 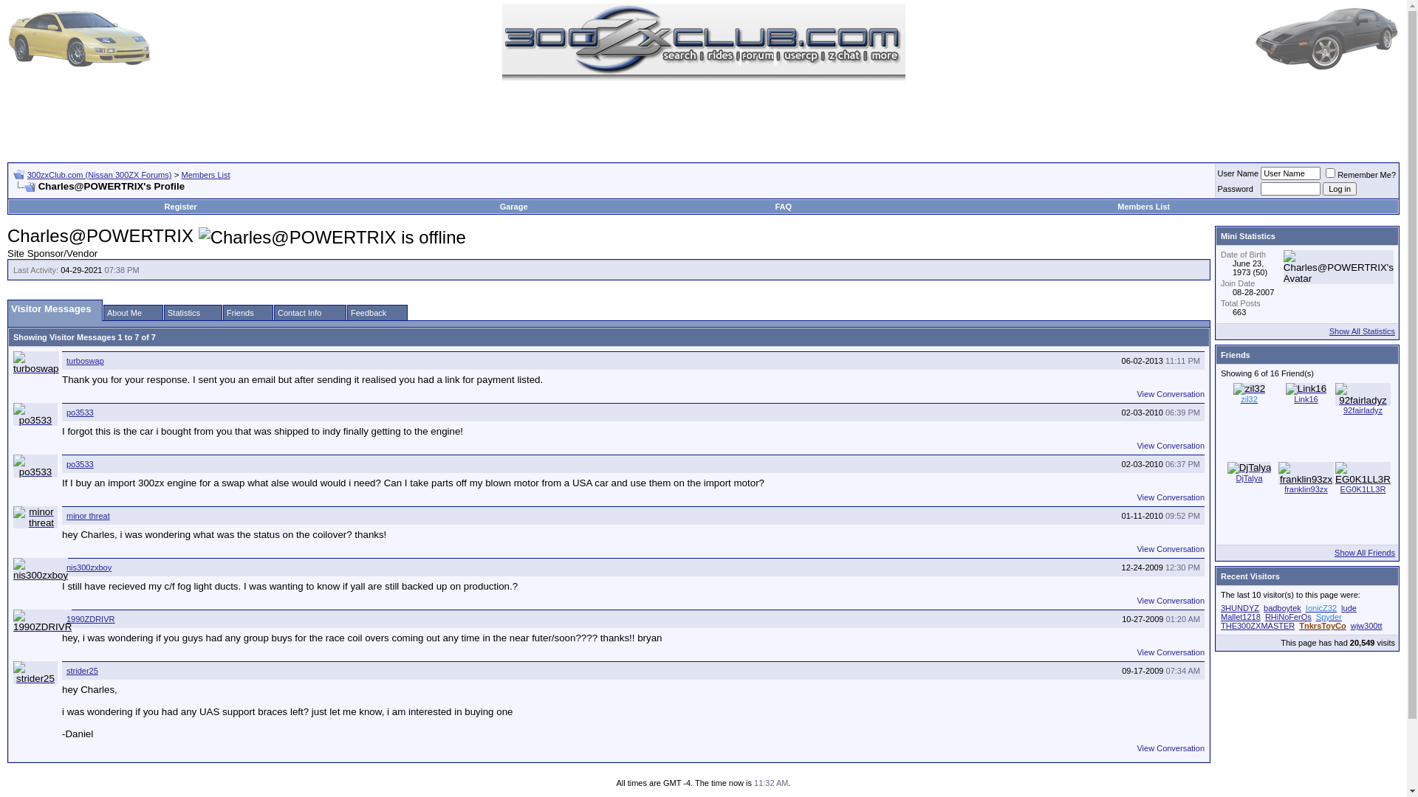 I want to click on Members List, so click(x=205, y=175).